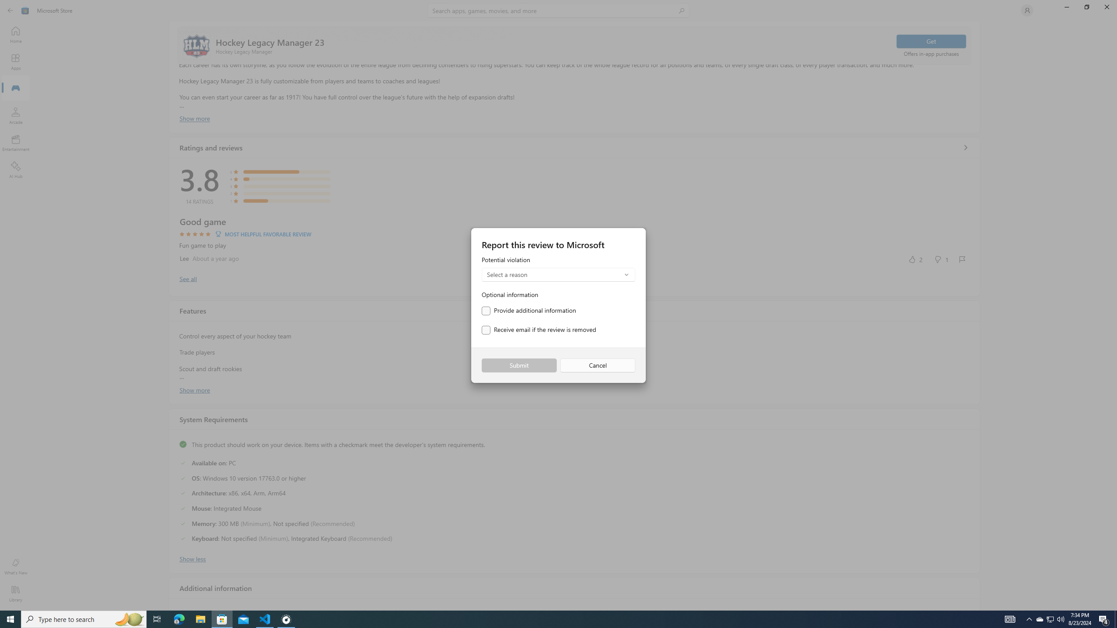  Describe the element at coordinates (16, 89) in the screenshot. I see `Gaming` at that location.